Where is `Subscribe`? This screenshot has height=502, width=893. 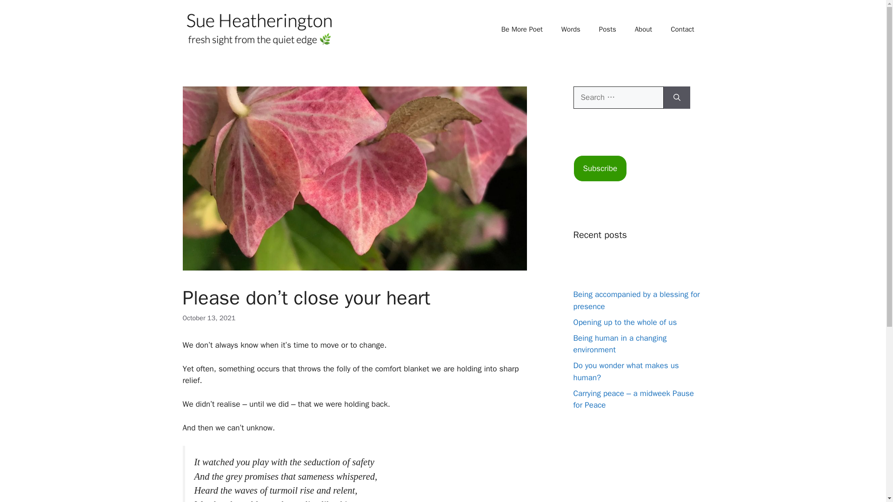
Subscribe is located at coordinates (600, 168).